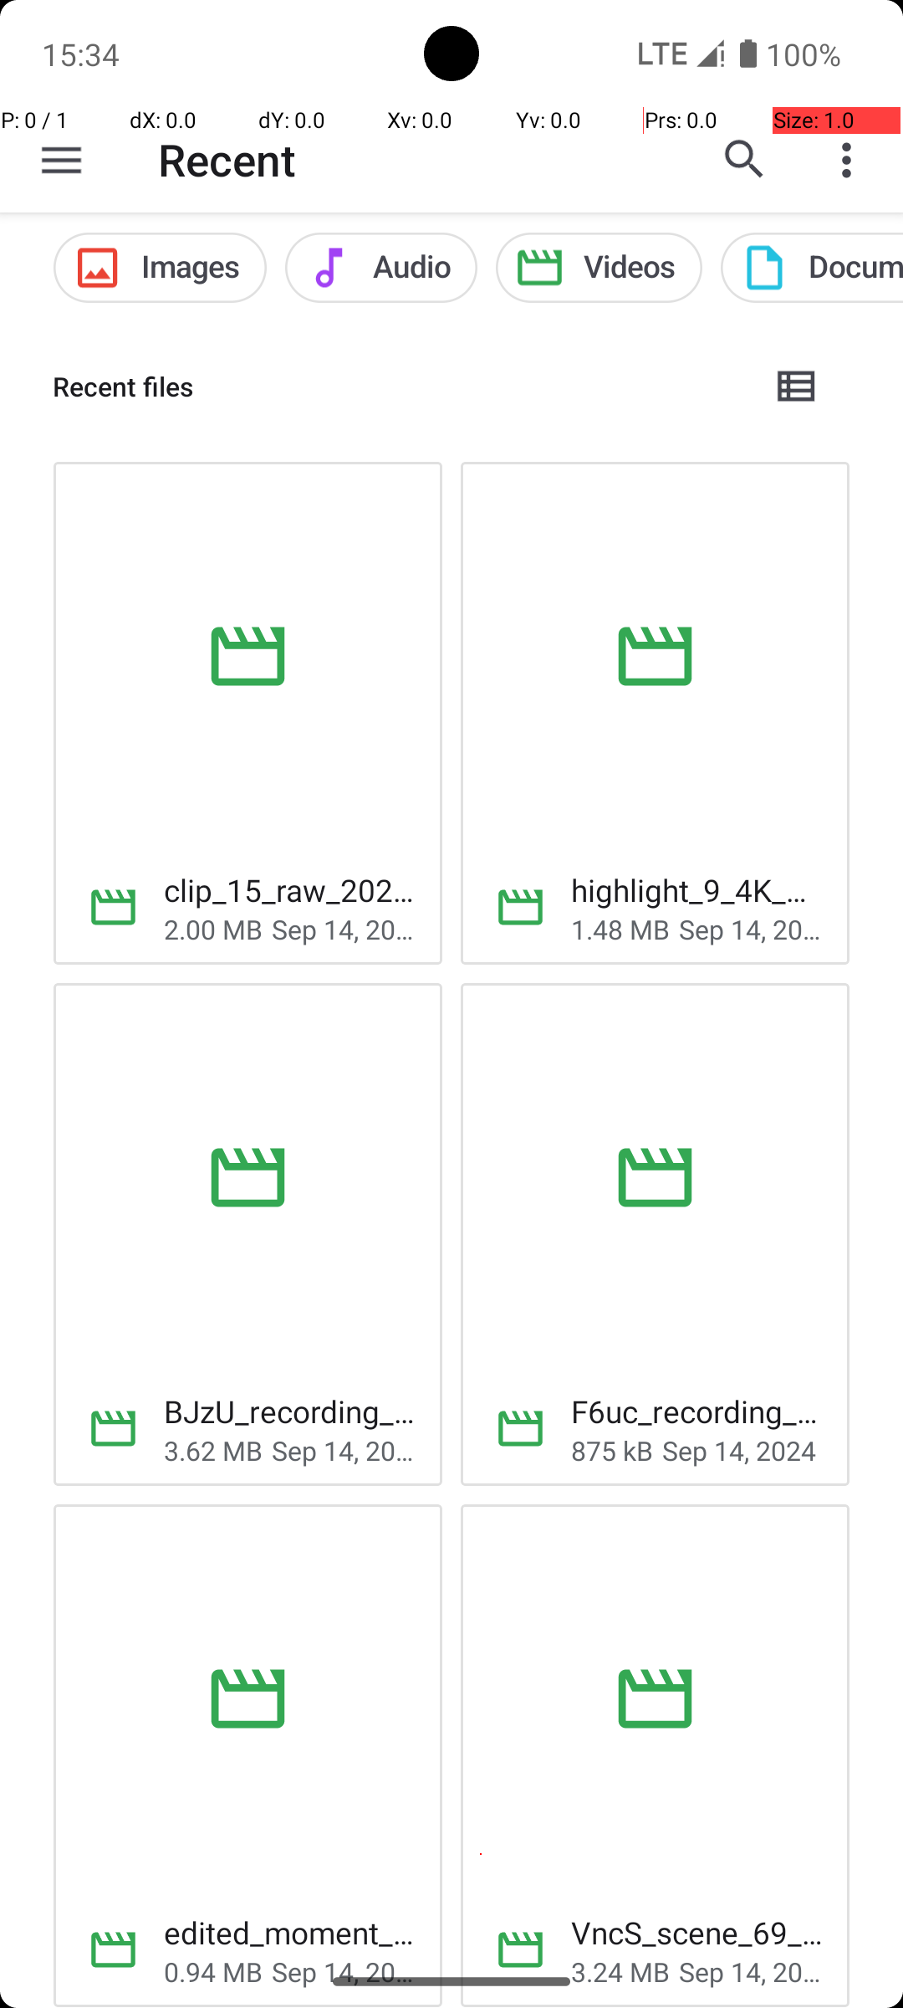 Image resolution: width=903 pixels, height=2008 pixels. I want to click on Sep 14, 2024, so click(344, 929).